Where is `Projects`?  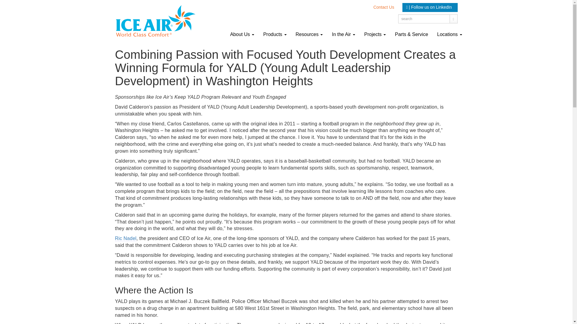
Projects is located at coordinates (375, 34).